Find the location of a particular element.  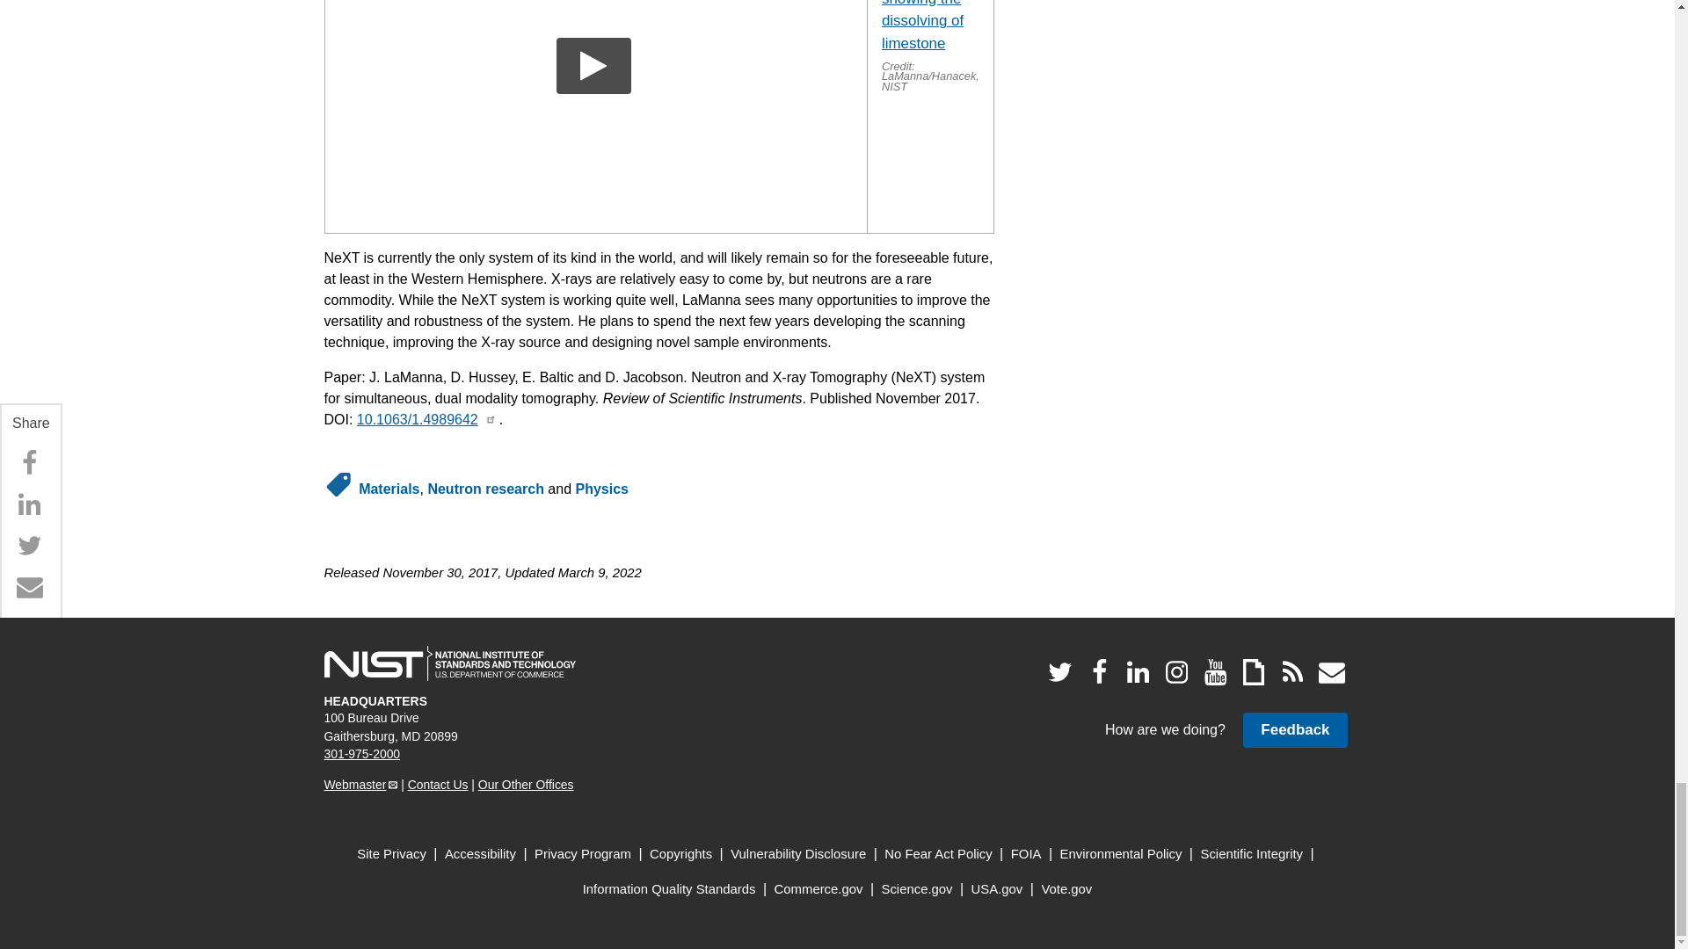

Provide feedback is located at coordinates (1294, 729).